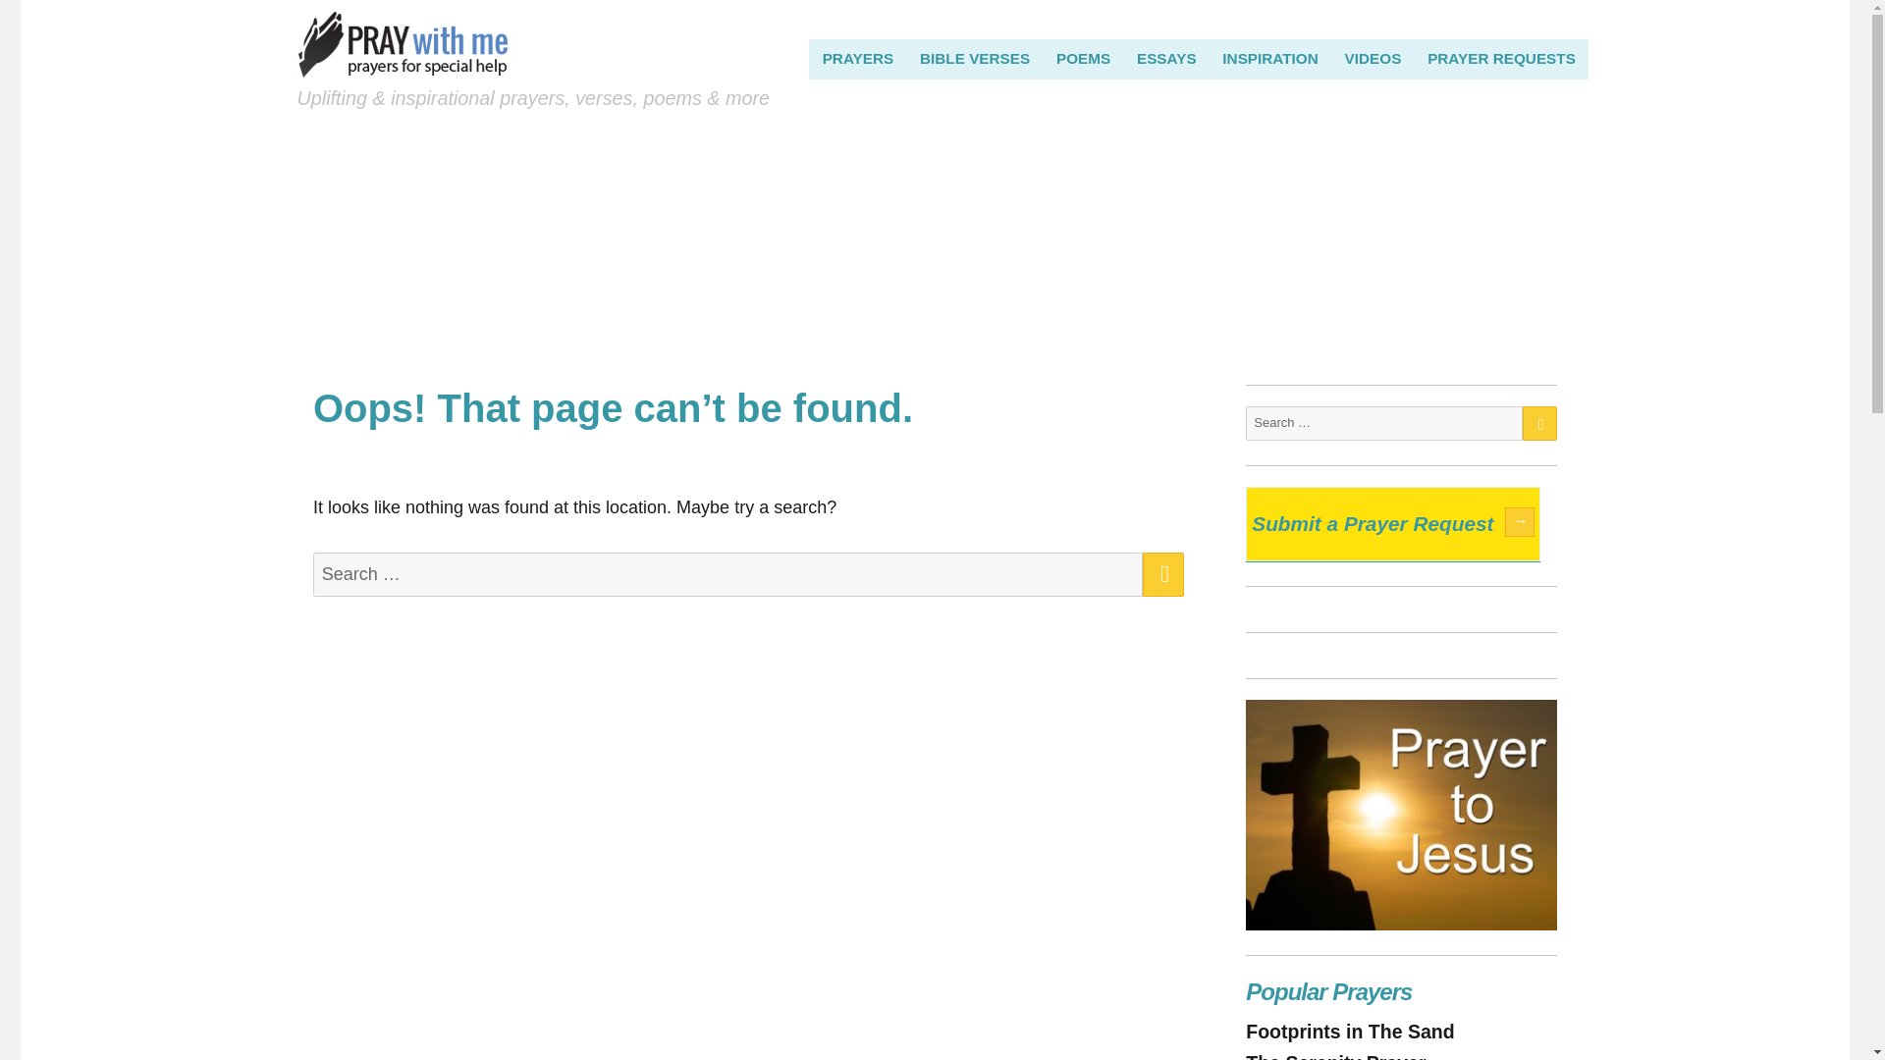 The height and width of the screenshot is (1060, 1885). I want to click on POEMS, so click(1084, 58).